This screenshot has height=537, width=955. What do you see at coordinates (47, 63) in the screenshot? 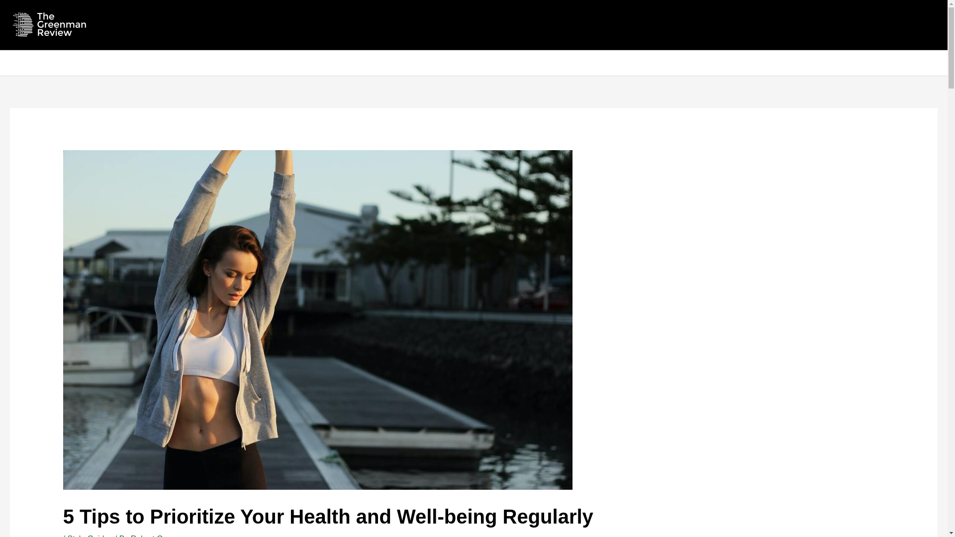
I see `STYLE GUIDES` at bounding box center [47, 63].